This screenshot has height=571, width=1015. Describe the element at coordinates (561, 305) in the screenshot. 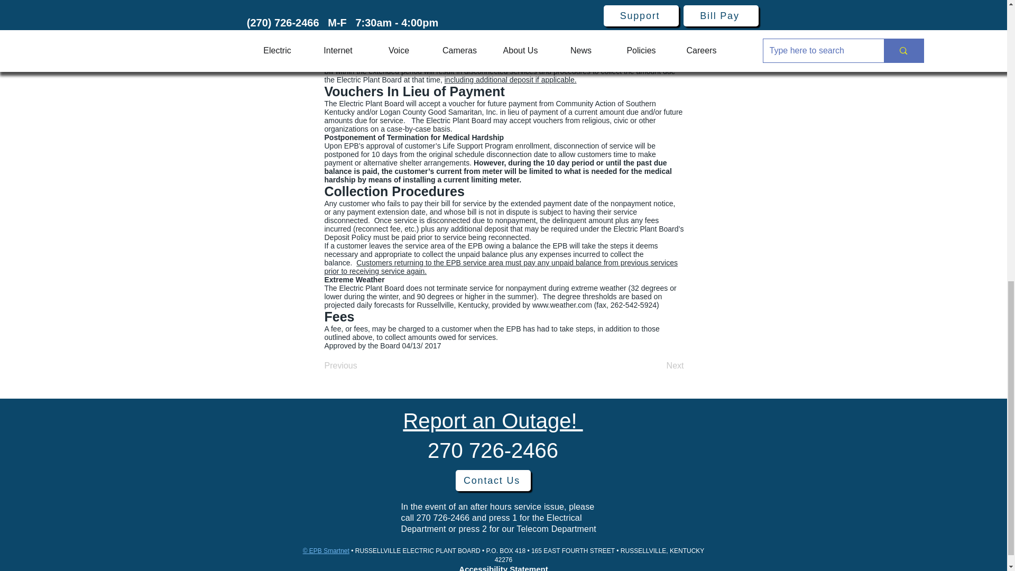

I see `www.weather.com` at that location.